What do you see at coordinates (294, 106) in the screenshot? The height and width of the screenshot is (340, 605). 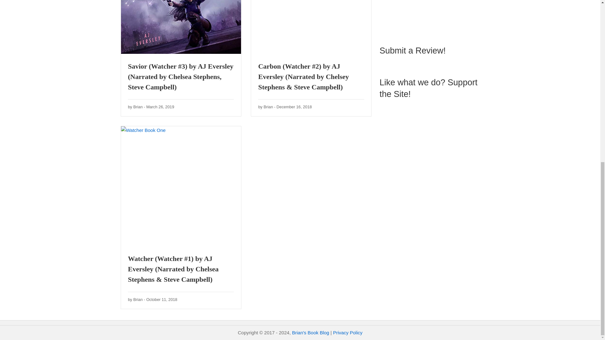 I see `Brian` at bounding box center [294, 106].